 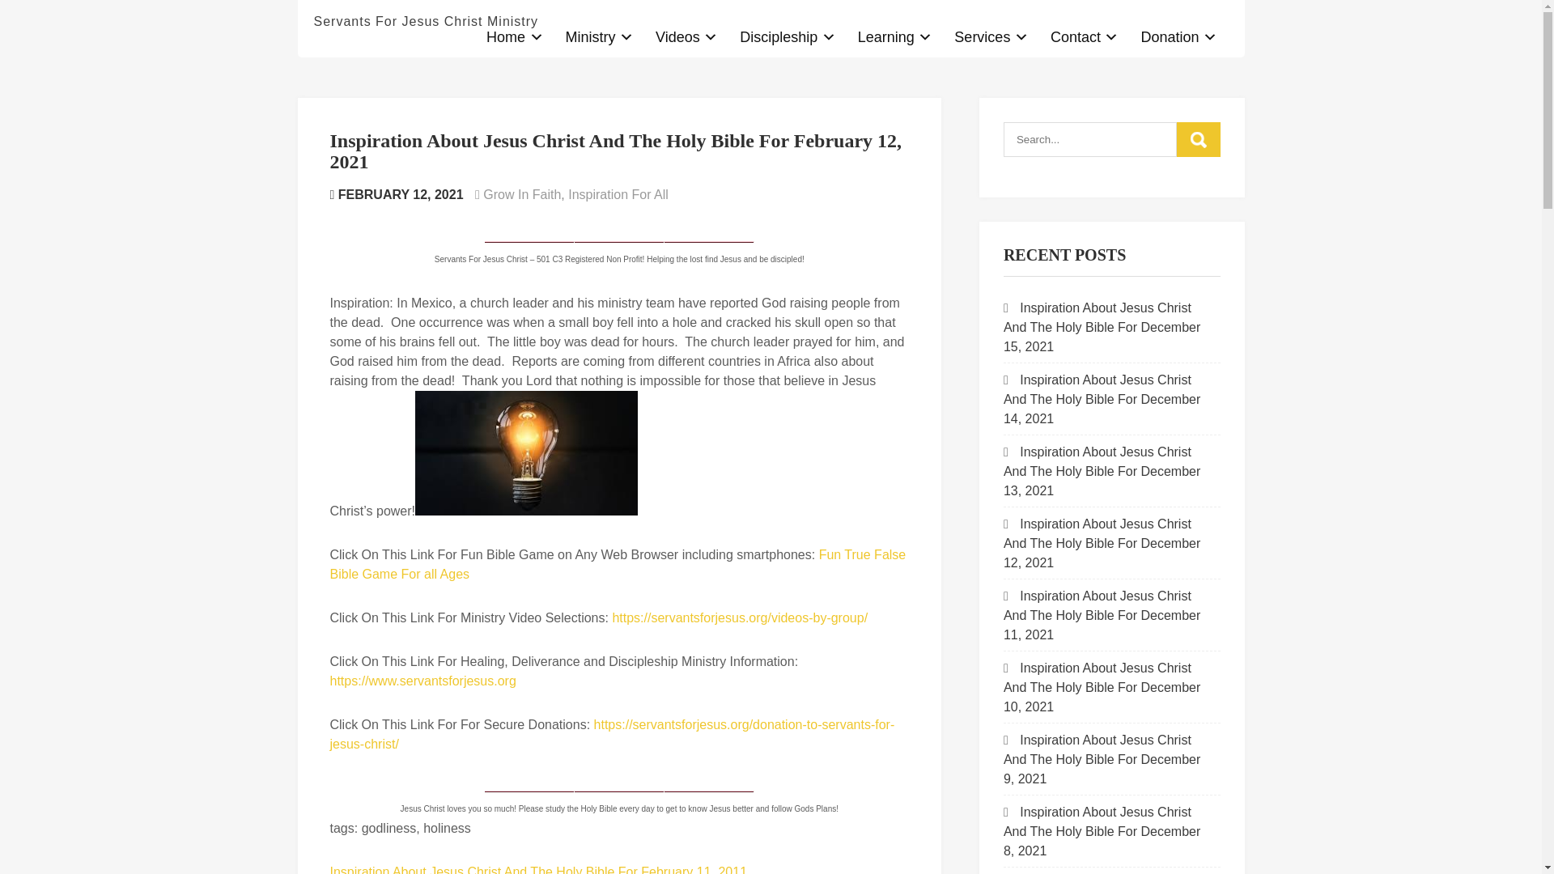 I want to click on Home, so click(x=515, y=37).